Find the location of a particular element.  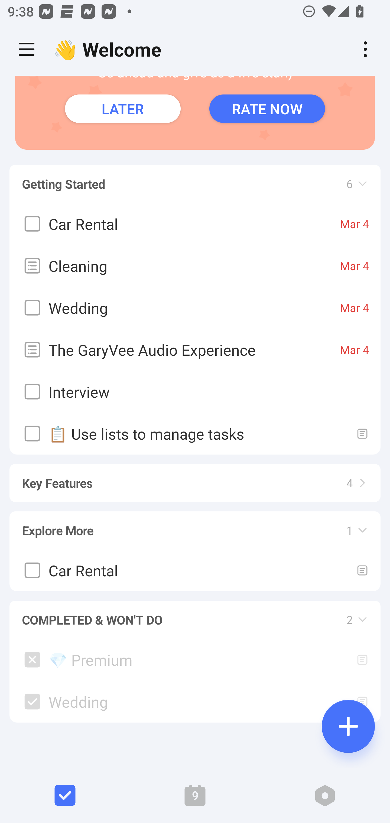

📋 Use lists to manage tasks is located at coordinates (195, 433).